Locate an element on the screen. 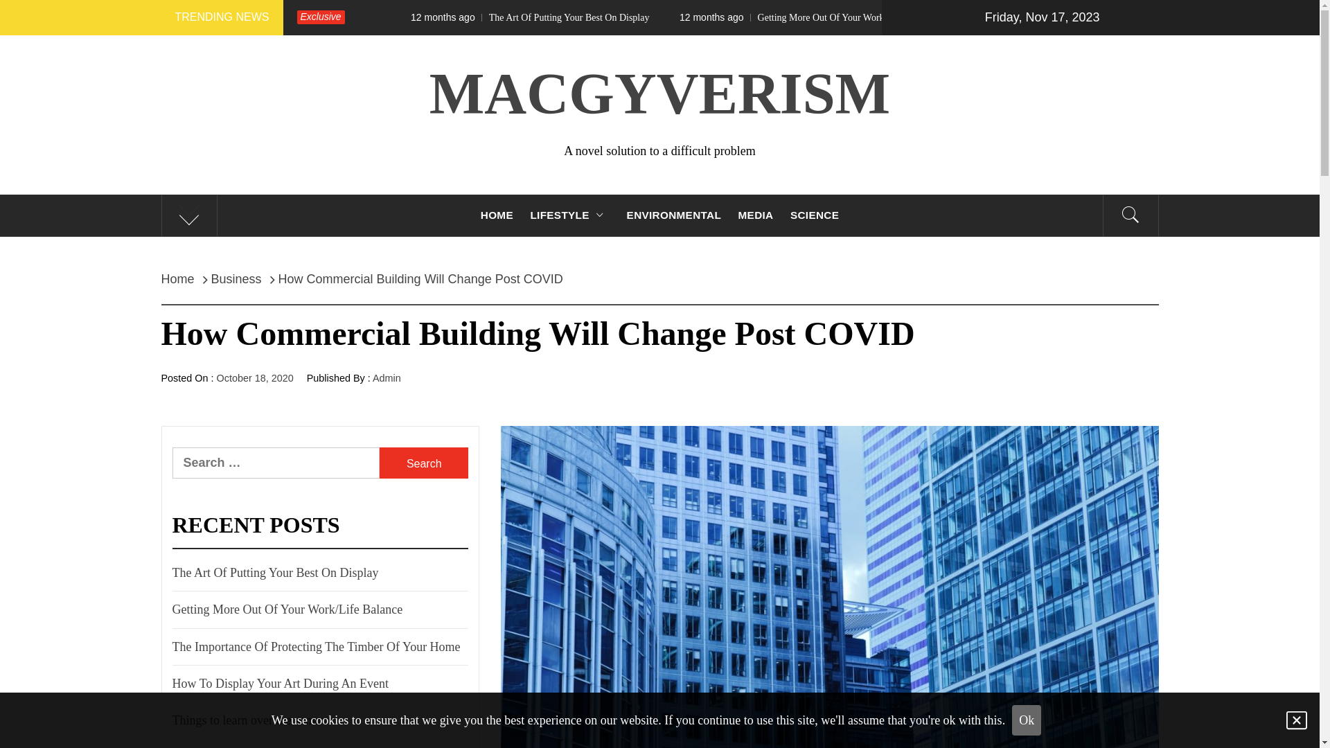  The Art Of Putting Your Best On Display is located at coordinates (275, 573).